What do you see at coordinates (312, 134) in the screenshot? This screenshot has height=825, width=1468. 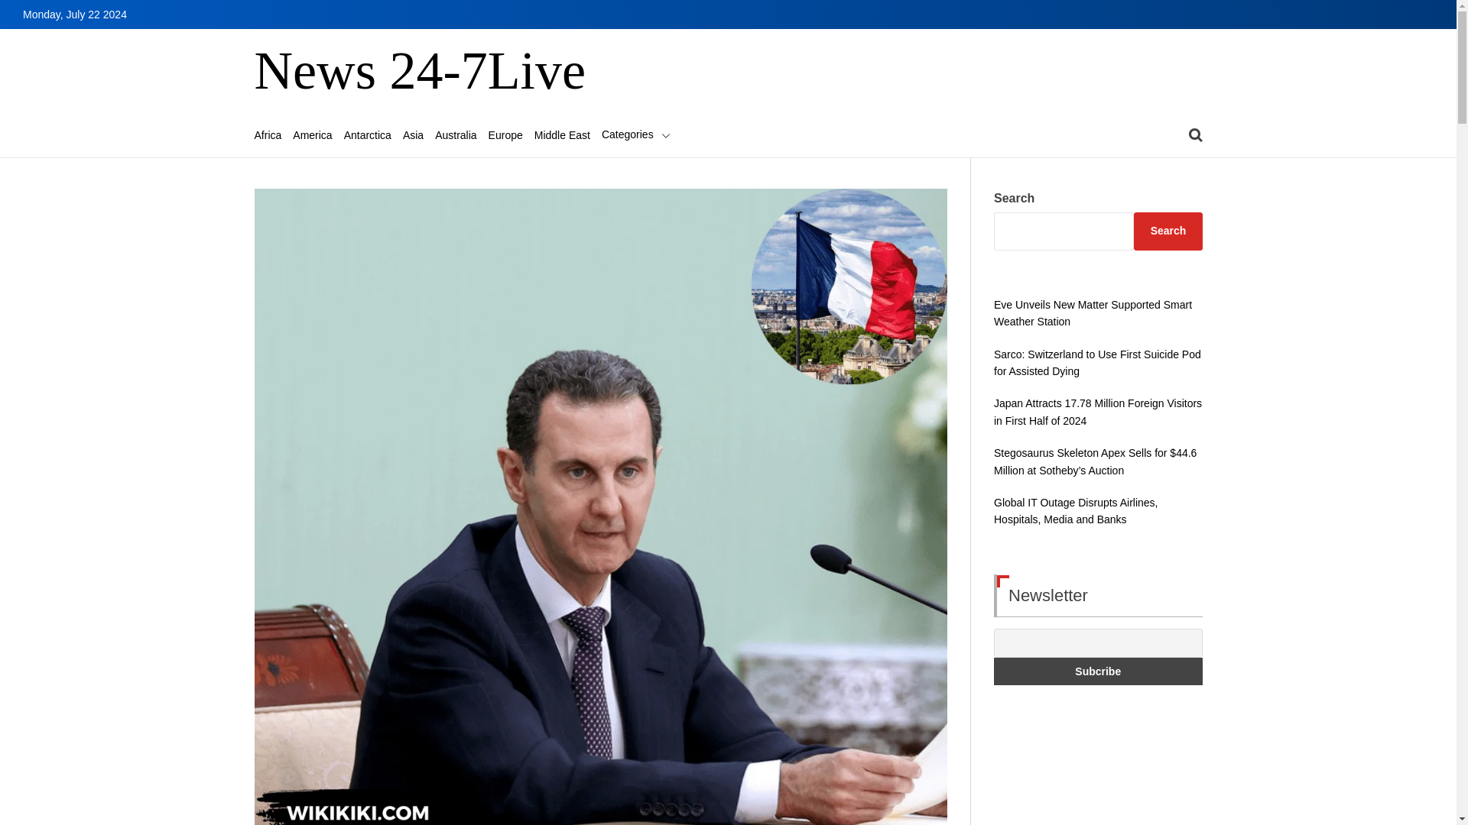 I see `America` at bounding box center [312, 134].